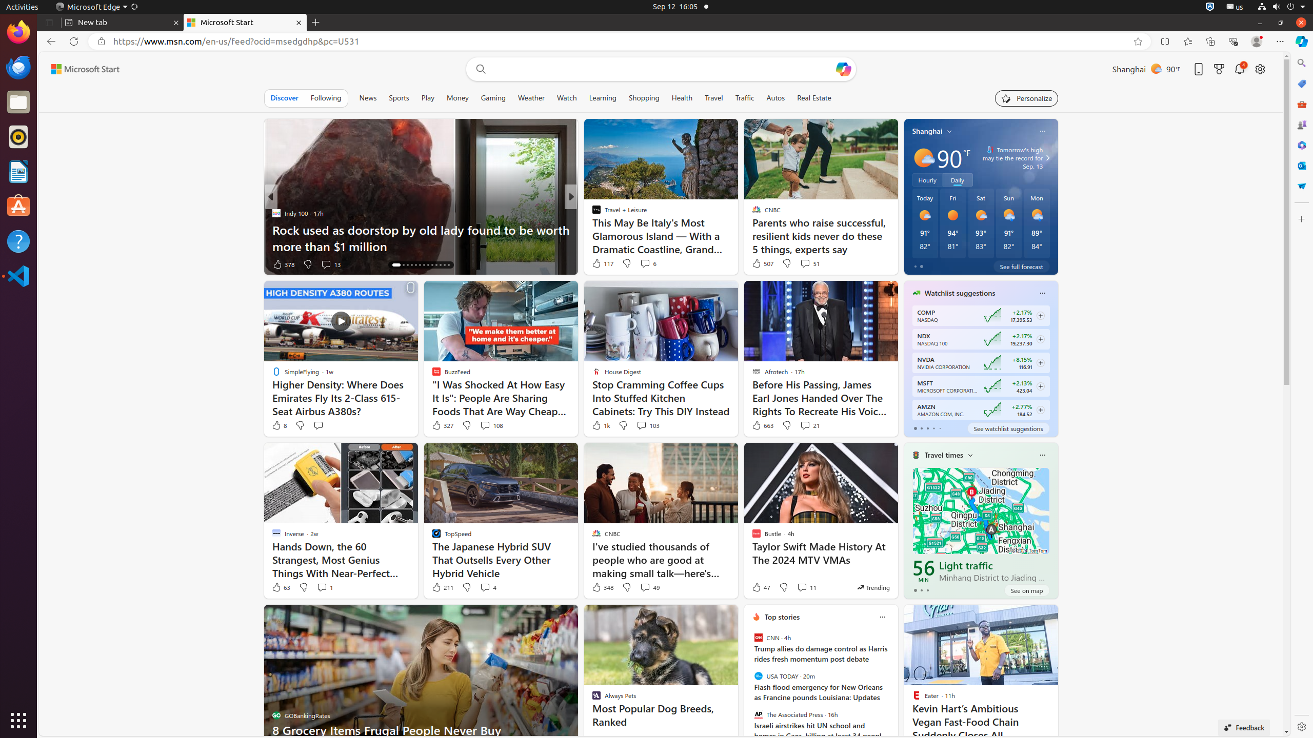 This screenshot has width=1313, height=738. I want to click on previous, so click(749, 683).